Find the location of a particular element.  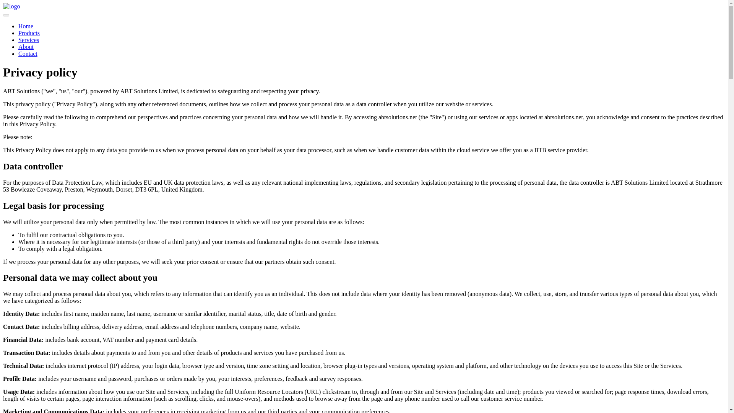

Products is located at coordinates (29, 33).